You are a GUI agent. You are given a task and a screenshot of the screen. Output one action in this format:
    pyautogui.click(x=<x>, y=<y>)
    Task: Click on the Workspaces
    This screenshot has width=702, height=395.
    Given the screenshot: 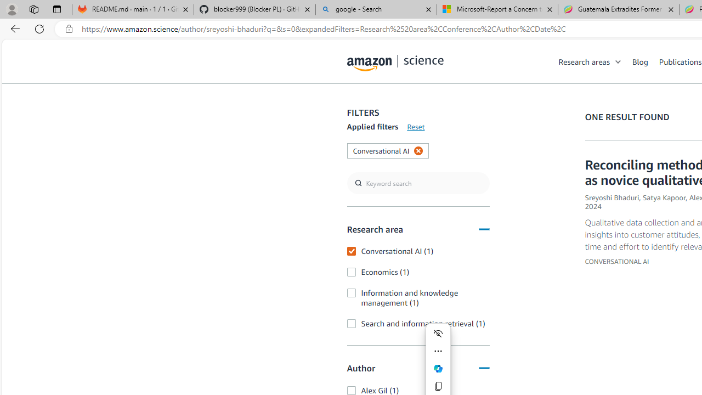 What is the action you would take?
    pyautogui.click(x=33, y=9)
    